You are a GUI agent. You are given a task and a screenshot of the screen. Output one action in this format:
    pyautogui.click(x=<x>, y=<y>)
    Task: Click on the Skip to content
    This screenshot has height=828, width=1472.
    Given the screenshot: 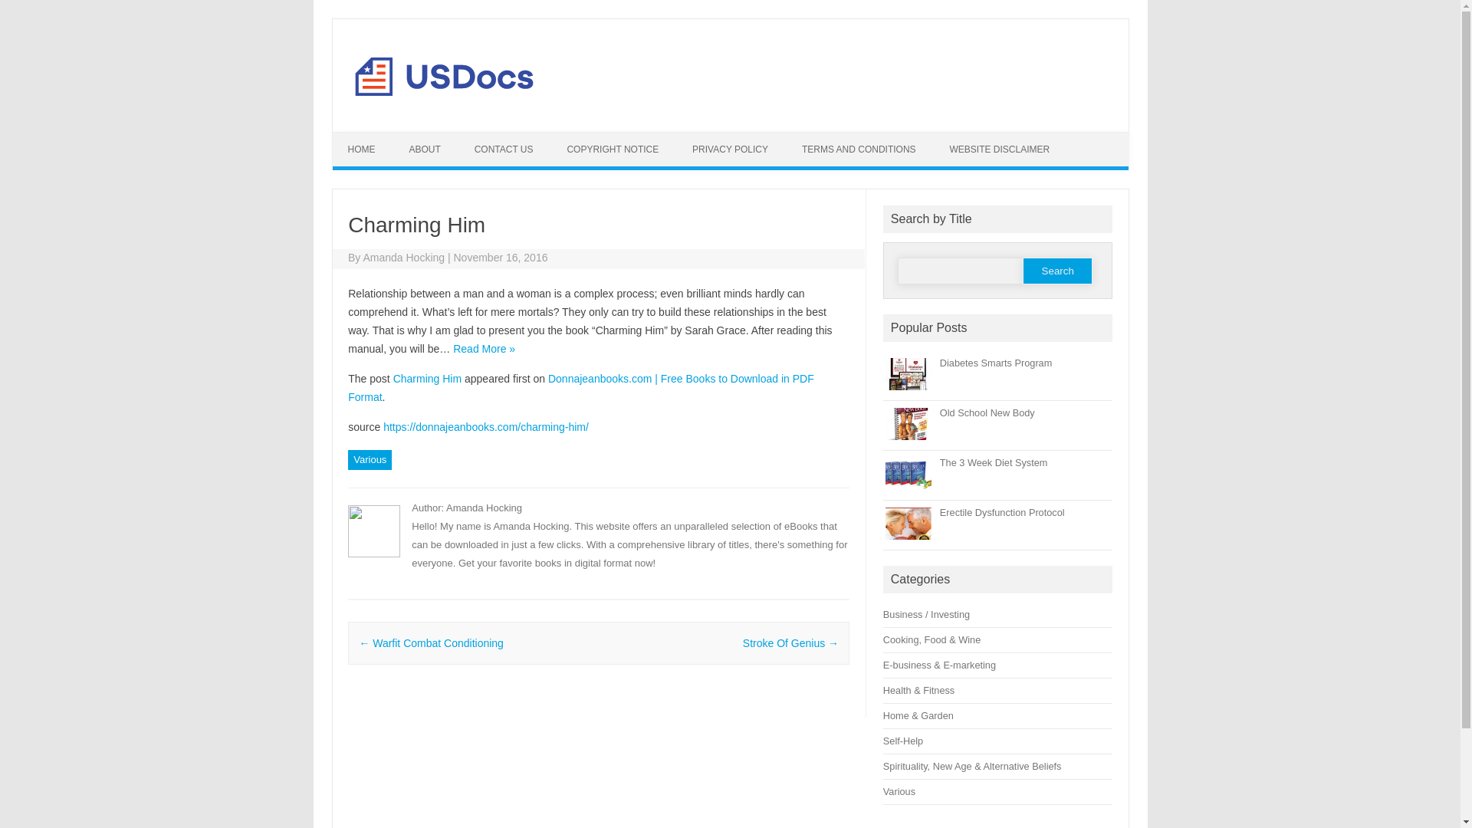 What is the action you would take?
    pyautogui.click(x=765, y=136)
    